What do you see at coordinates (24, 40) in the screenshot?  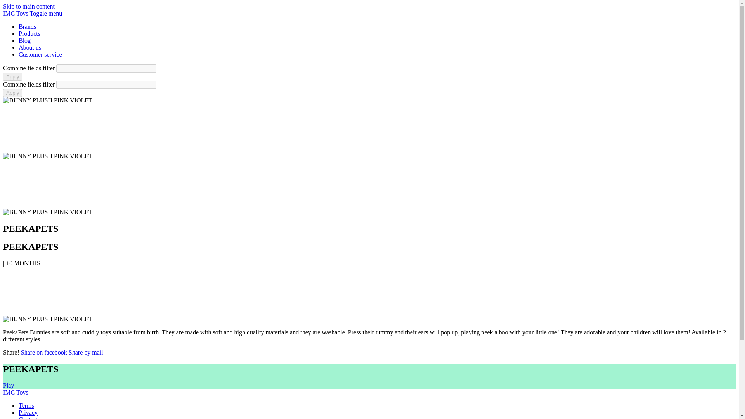 I see `Blog` at bounding box center [24, 40].